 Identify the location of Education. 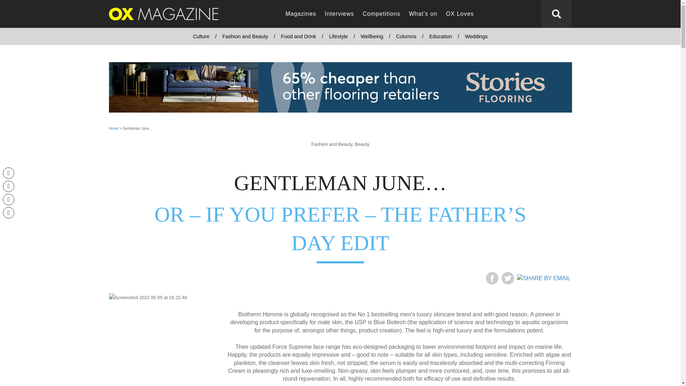
(440, 36).